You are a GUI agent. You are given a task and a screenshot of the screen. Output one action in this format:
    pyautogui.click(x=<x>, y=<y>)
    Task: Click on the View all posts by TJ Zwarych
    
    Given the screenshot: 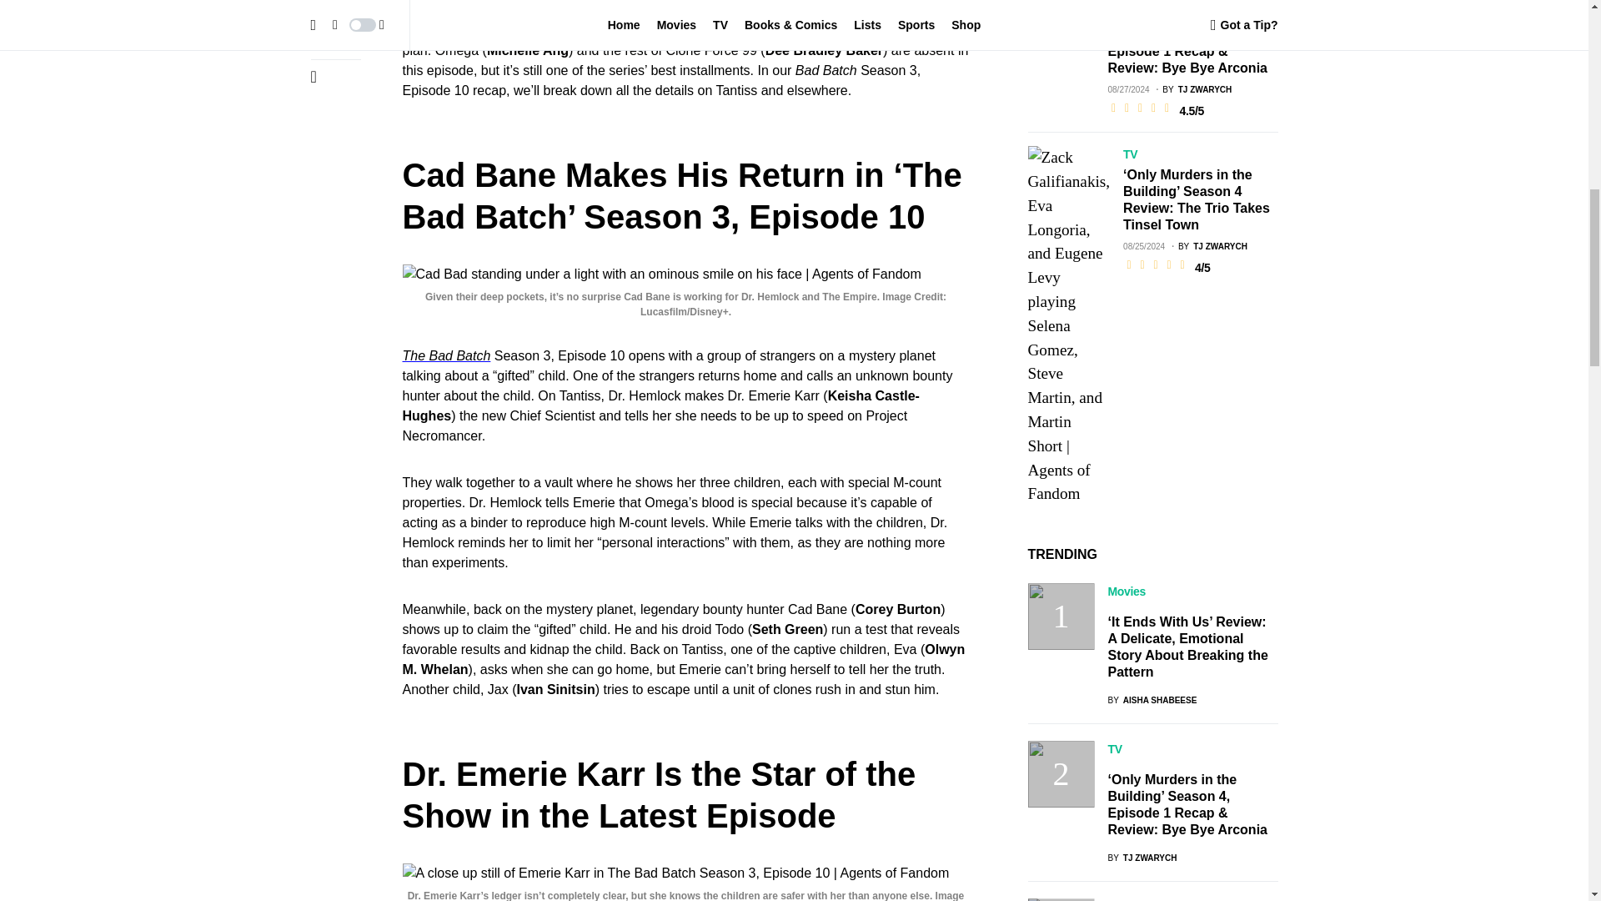 What is the action you would take?
    pyautogui.click(x=1142, y=858)
    